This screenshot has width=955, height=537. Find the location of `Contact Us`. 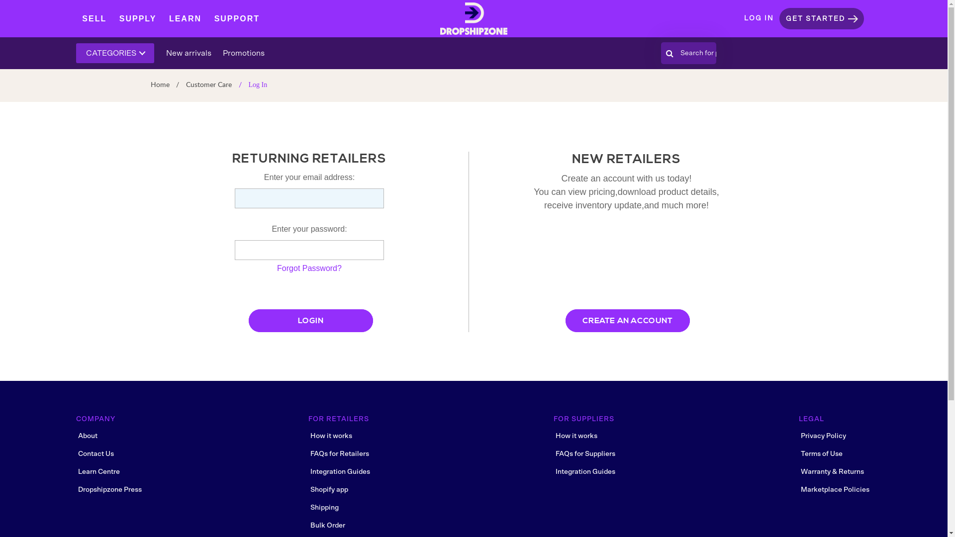

Contact Us is located at coordinates (95, 453).